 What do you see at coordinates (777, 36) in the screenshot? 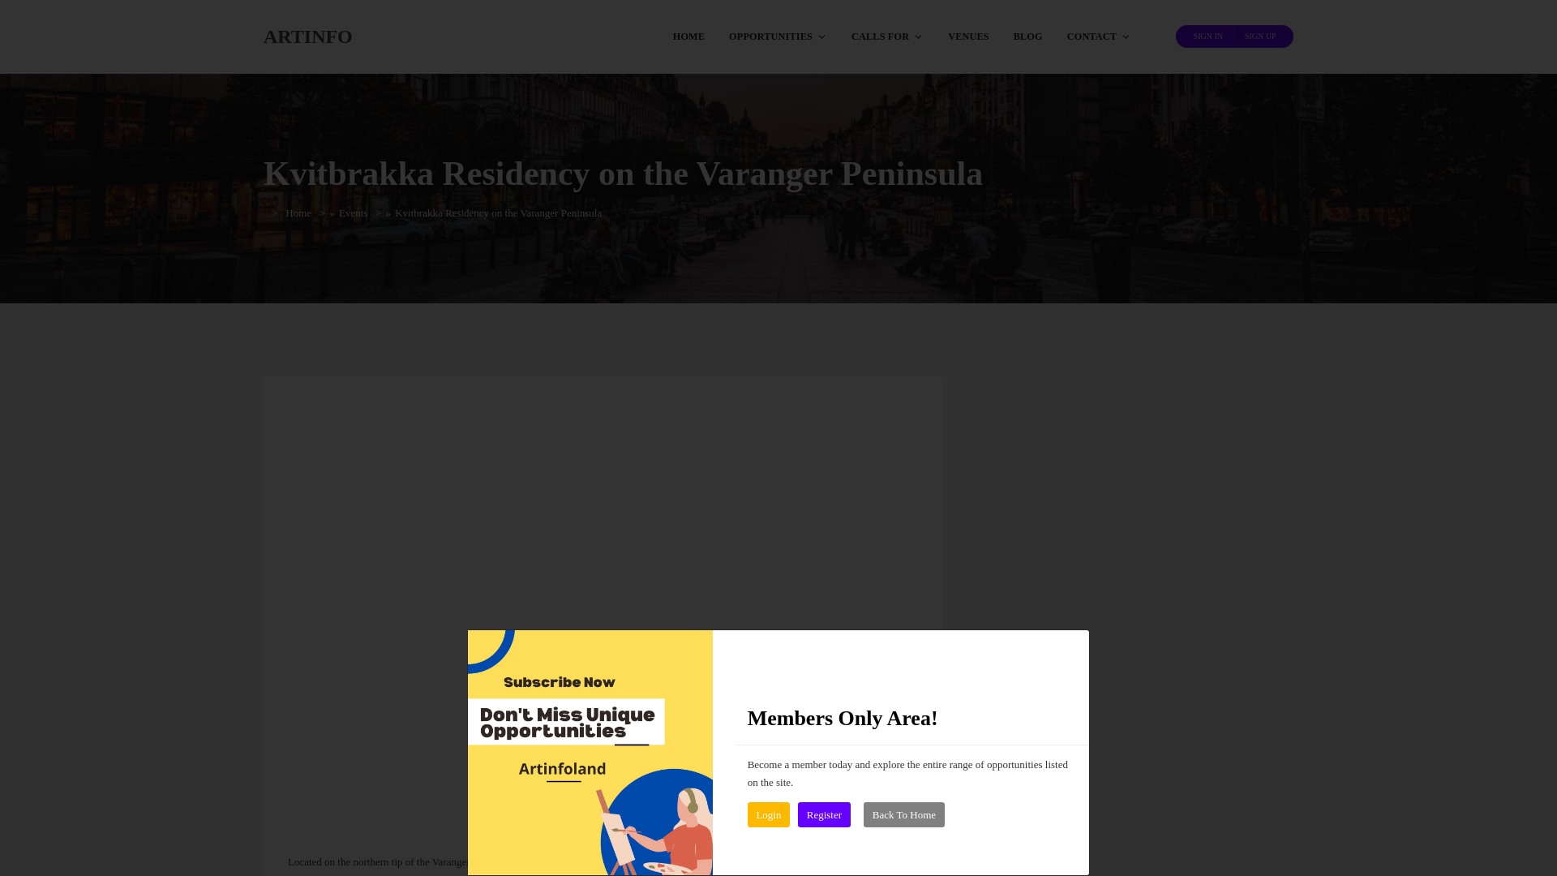
I see `OPPORTUNITIES` at bounding box center [777, 36].